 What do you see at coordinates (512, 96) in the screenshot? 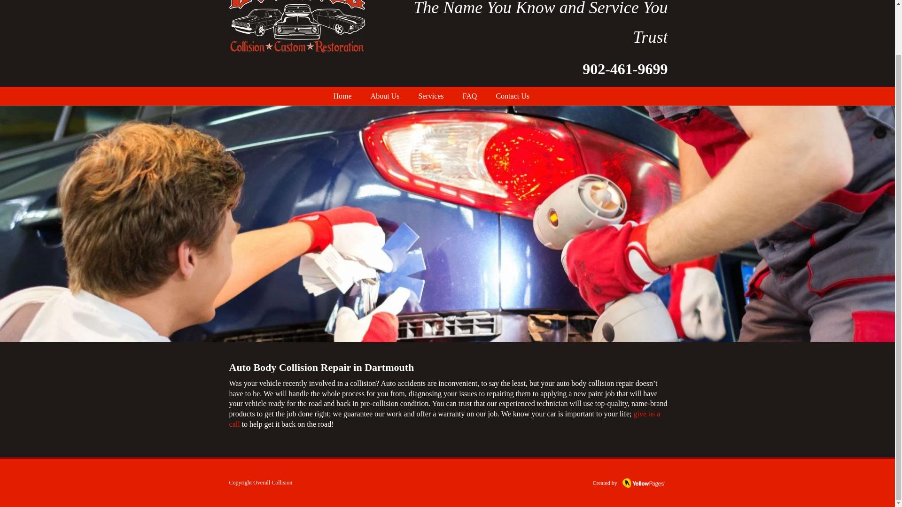
I see `Contact Us` at bounding box center [512, 96].